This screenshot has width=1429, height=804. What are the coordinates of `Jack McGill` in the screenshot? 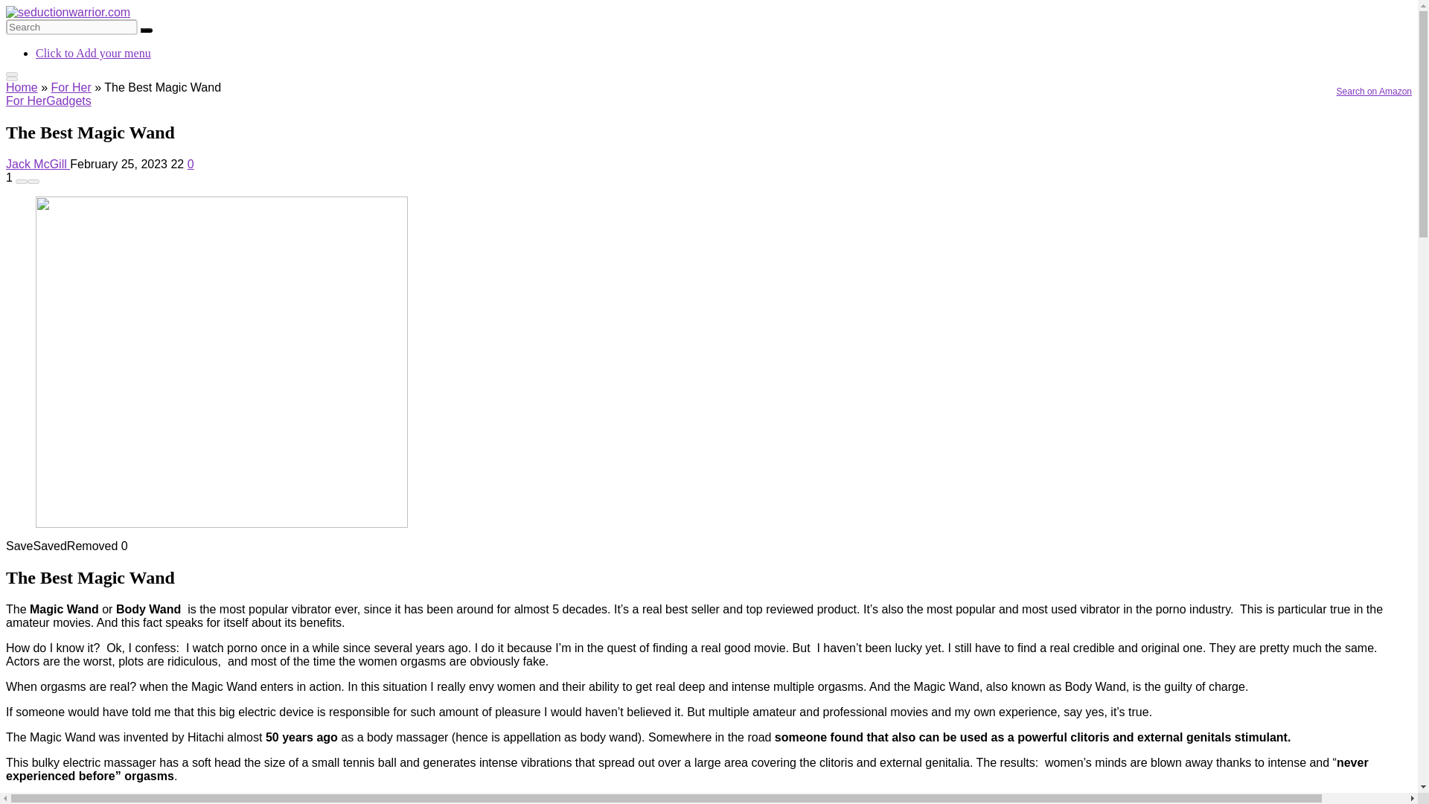 It's located at (37, 164).